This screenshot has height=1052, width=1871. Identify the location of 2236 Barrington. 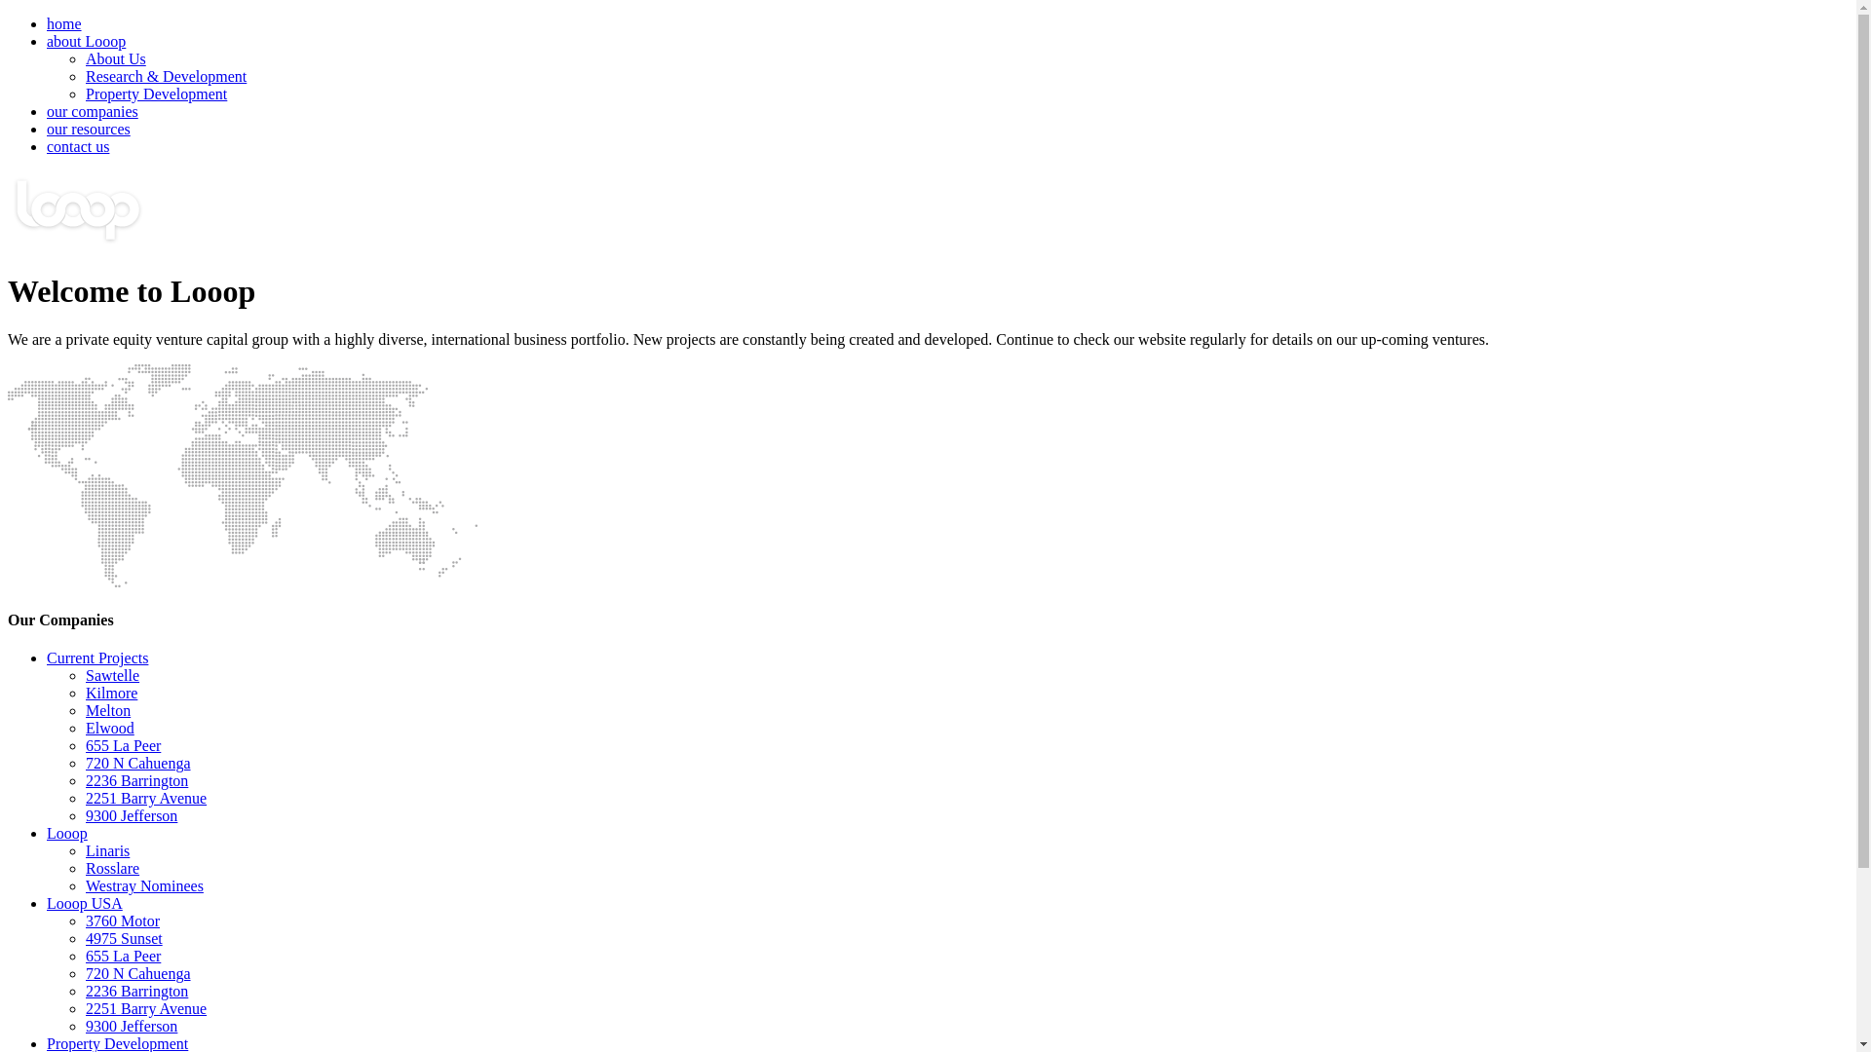
(136, 781).